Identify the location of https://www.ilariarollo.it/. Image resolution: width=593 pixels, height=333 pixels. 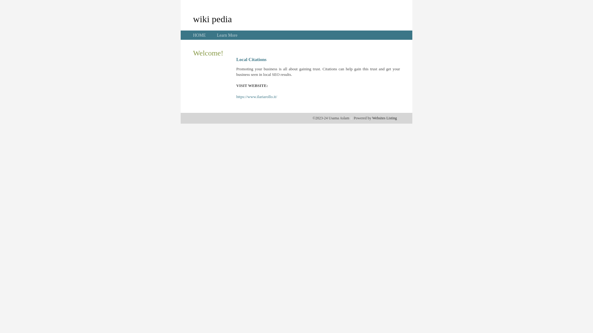
(257, 97).